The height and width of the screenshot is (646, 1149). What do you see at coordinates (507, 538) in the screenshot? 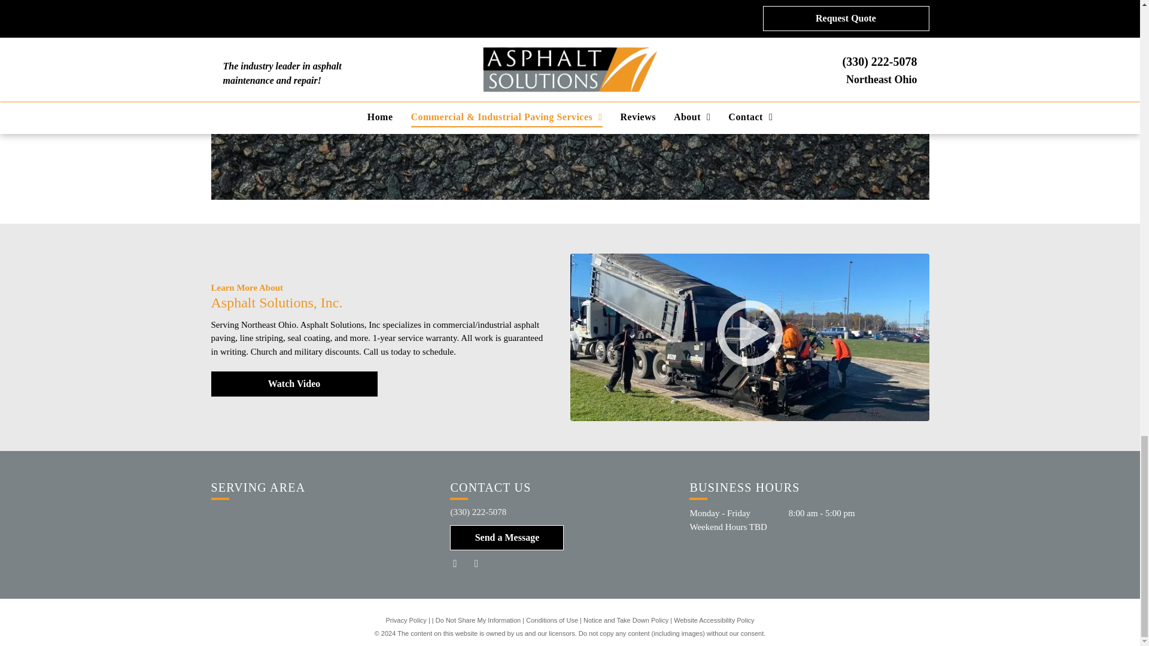
I see `Send a Message` at bounding box center [507, 538].